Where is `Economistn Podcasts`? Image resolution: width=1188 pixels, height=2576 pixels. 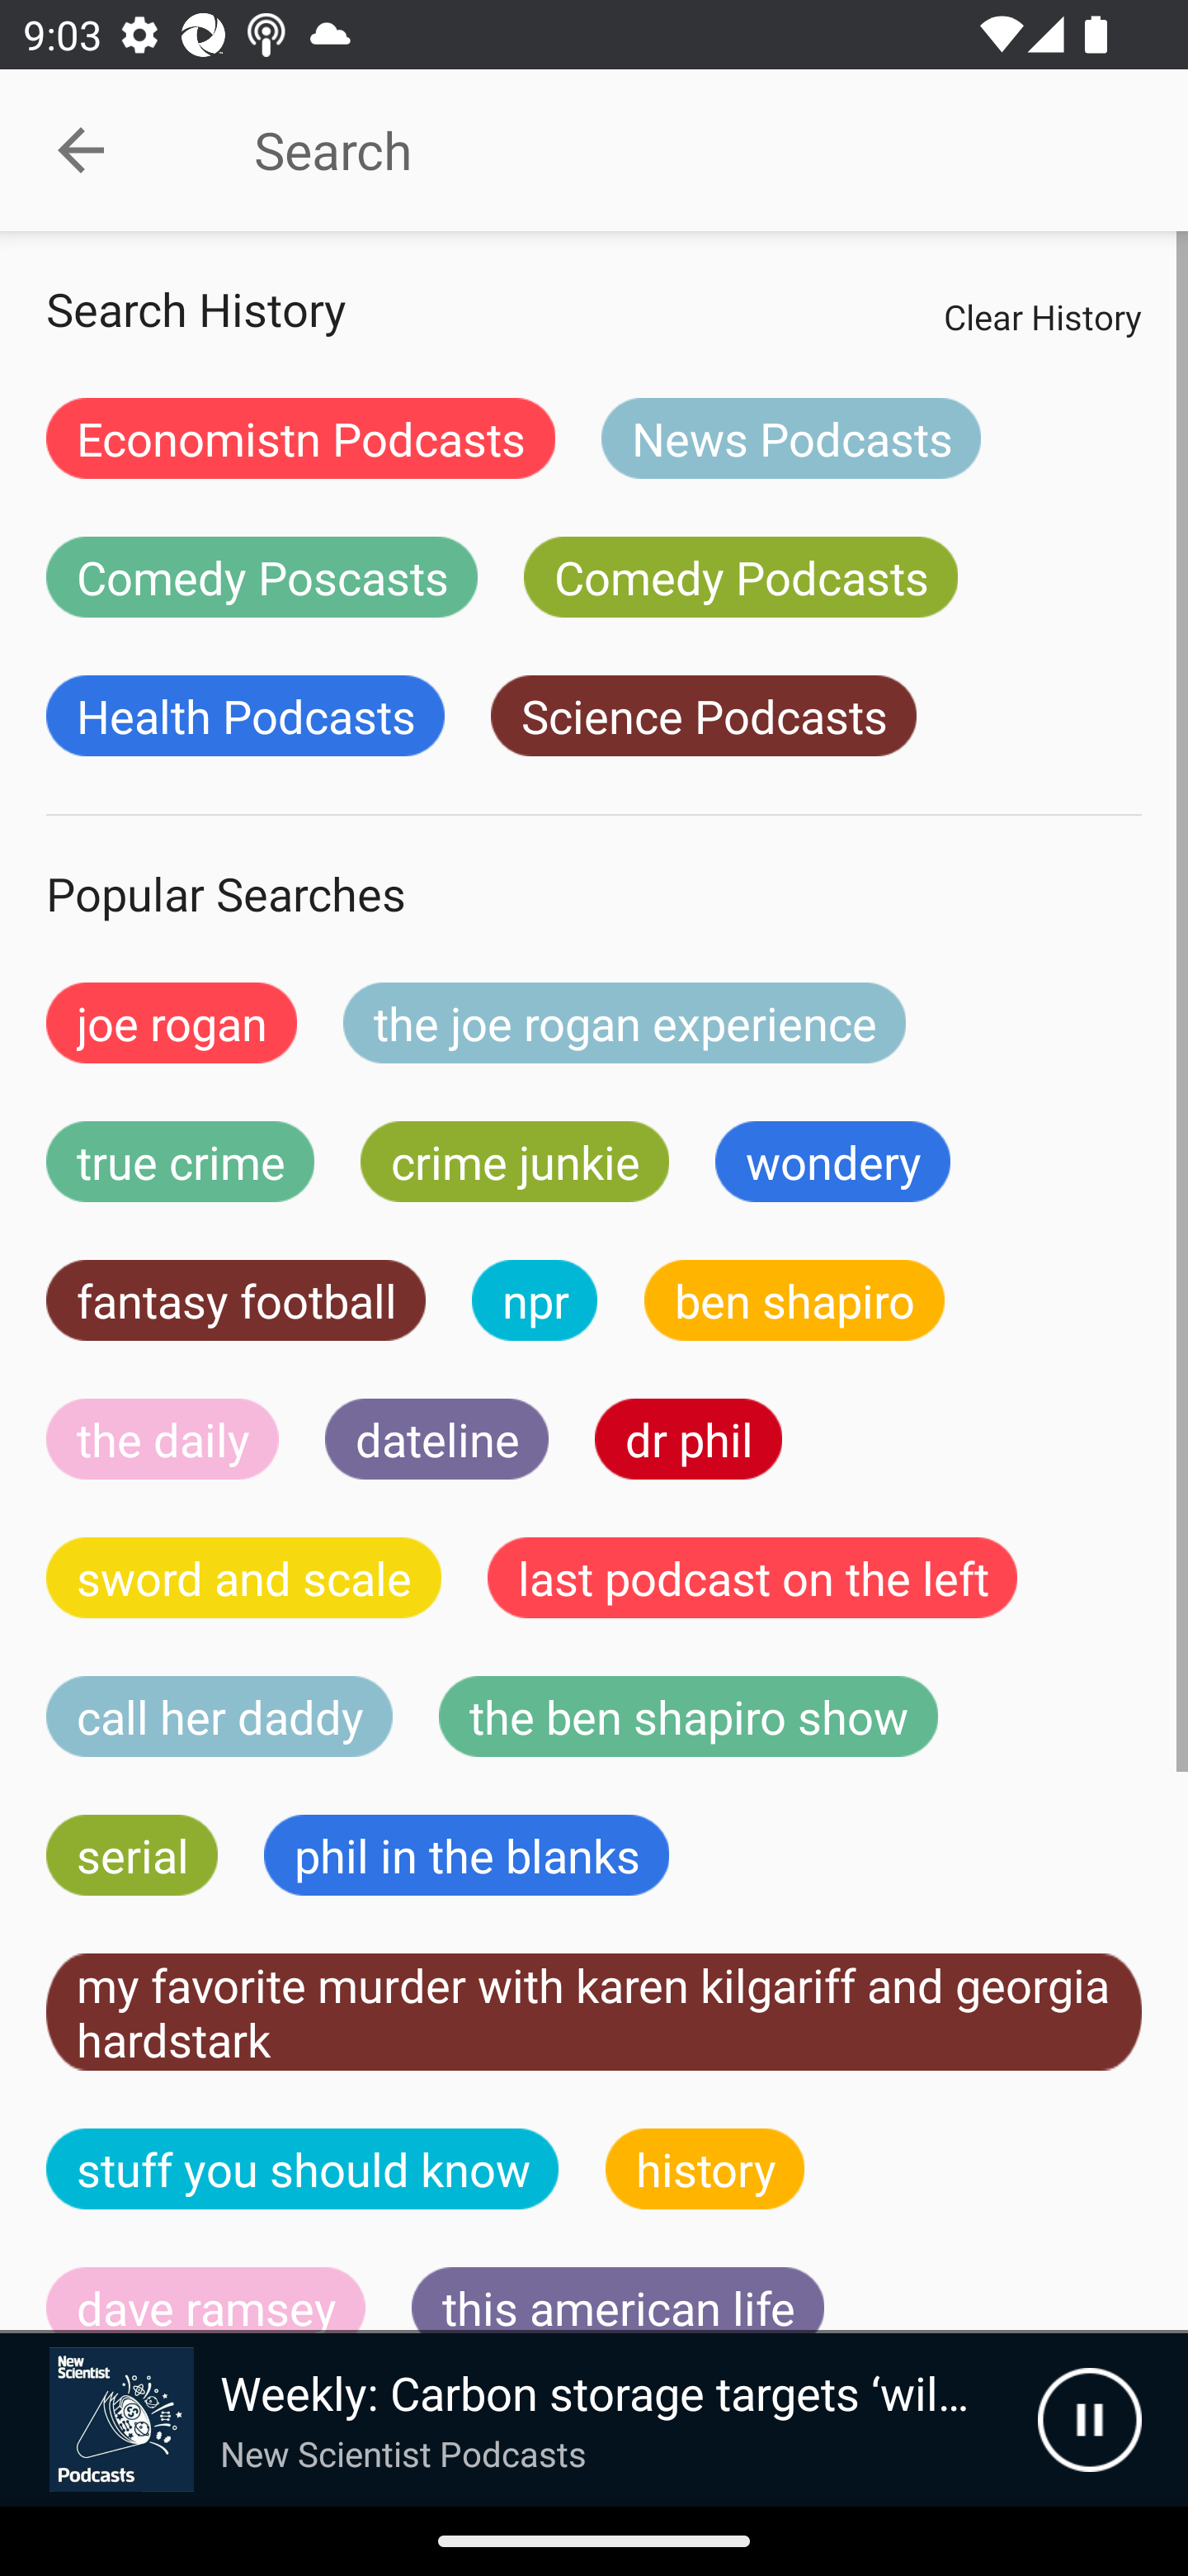 Economistn Podcasts is located at coordinates (300, 438).